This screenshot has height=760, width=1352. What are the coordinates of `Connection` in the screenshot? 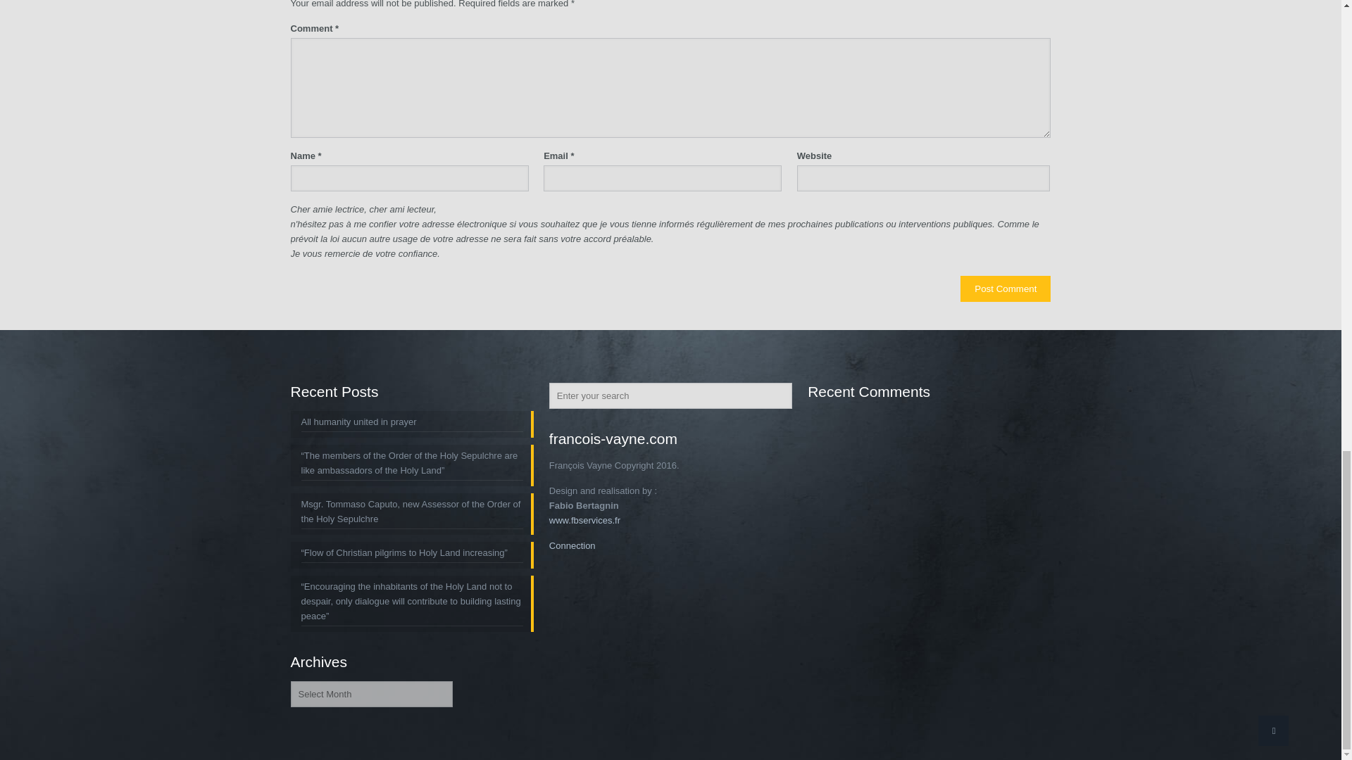 It's located at (572, 545).